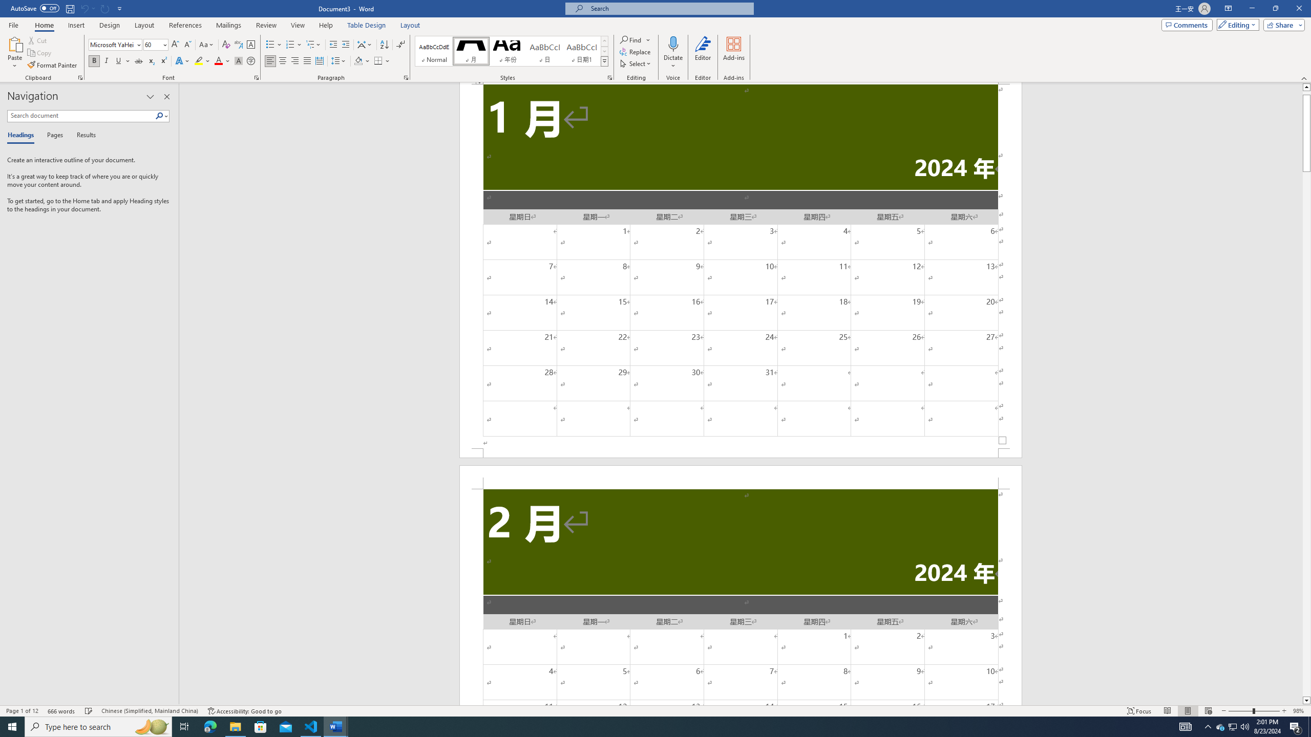  I want to click on Page 1 content, so click(741, 266).